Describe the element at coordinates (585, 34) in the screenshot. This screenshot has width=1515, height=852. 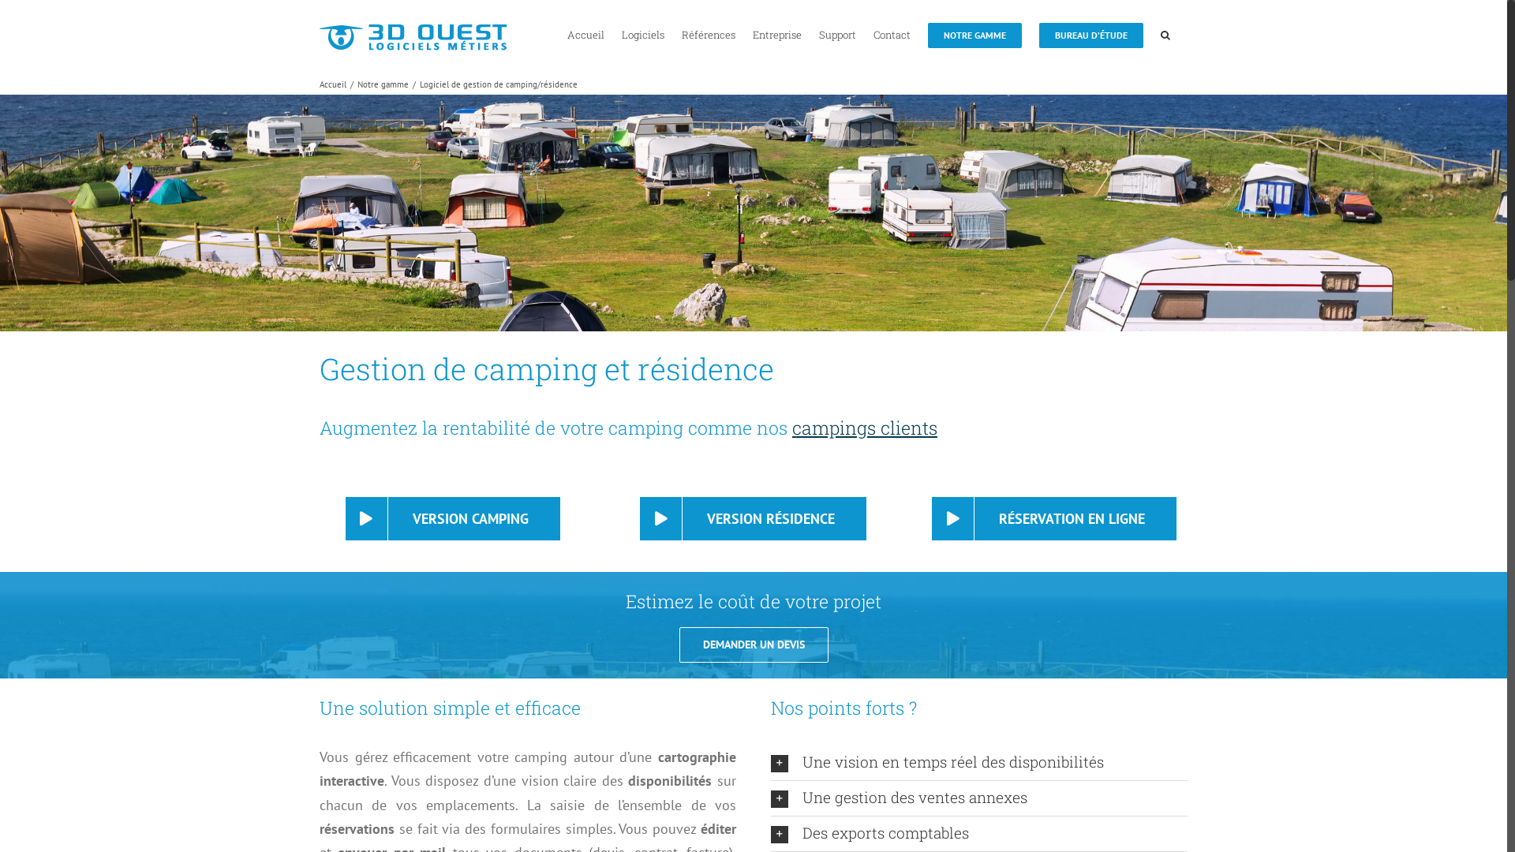
I see `Accueil` at that location.